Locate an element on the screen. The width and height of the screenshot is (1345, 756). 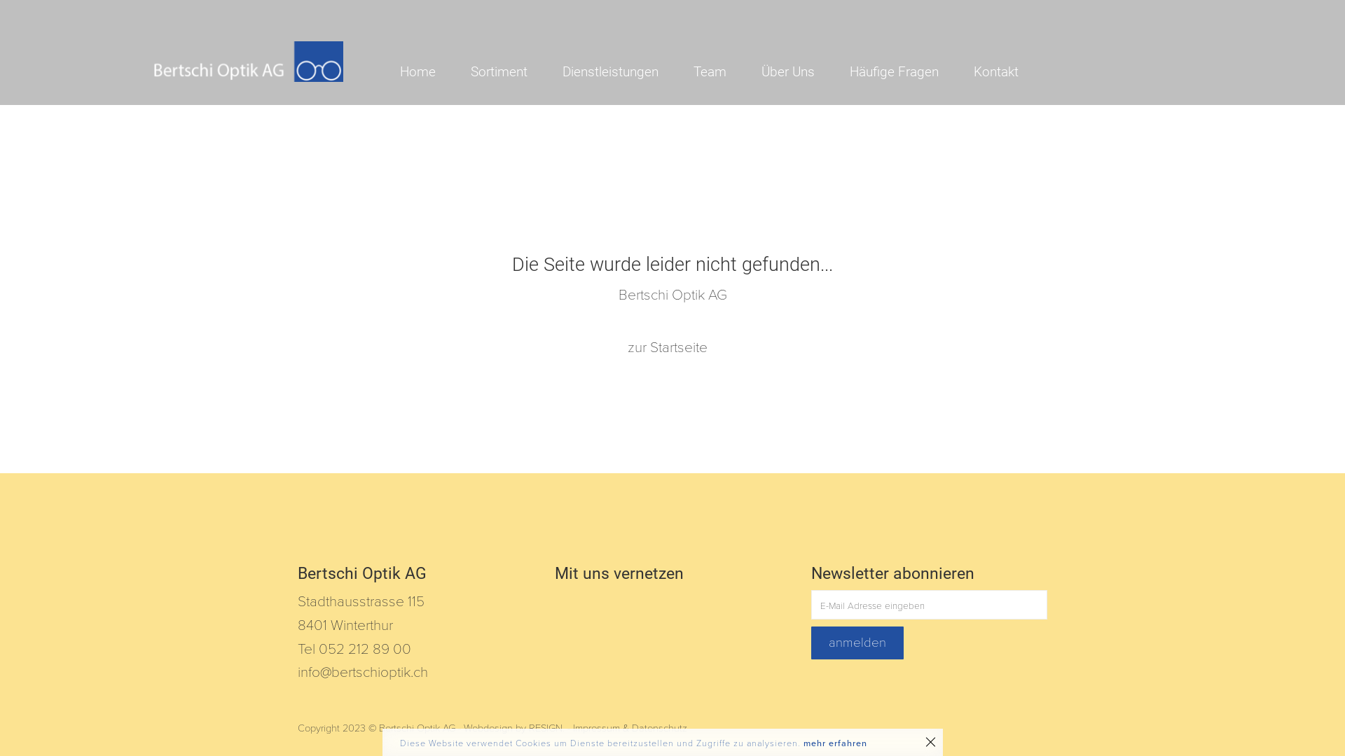
RESIGN is located at coordinates (546, 728).